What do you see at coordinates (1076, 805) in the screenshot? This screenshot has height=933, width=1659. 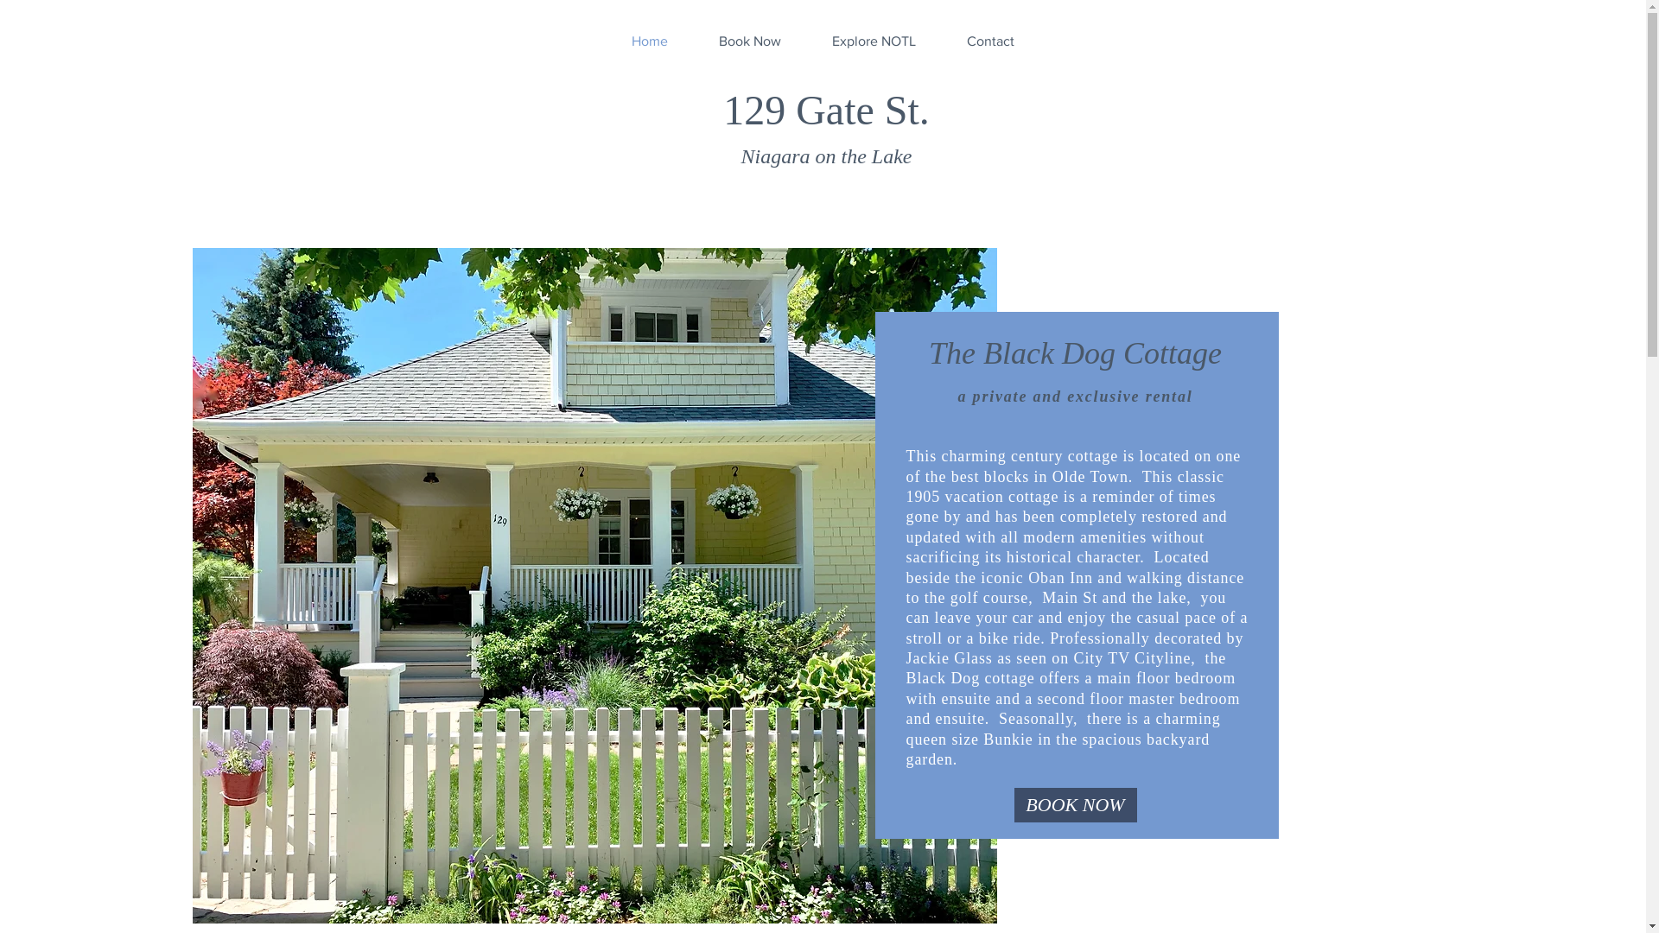 I see `BOOK NOW` at bounding box center [1076, 805].